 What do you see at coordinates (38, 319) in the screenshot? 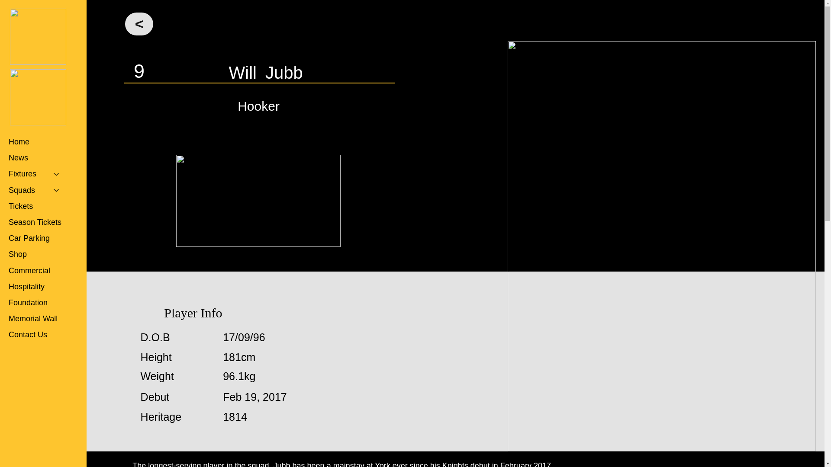
I see `Memorial Wall` at bounding box center [38, 319].